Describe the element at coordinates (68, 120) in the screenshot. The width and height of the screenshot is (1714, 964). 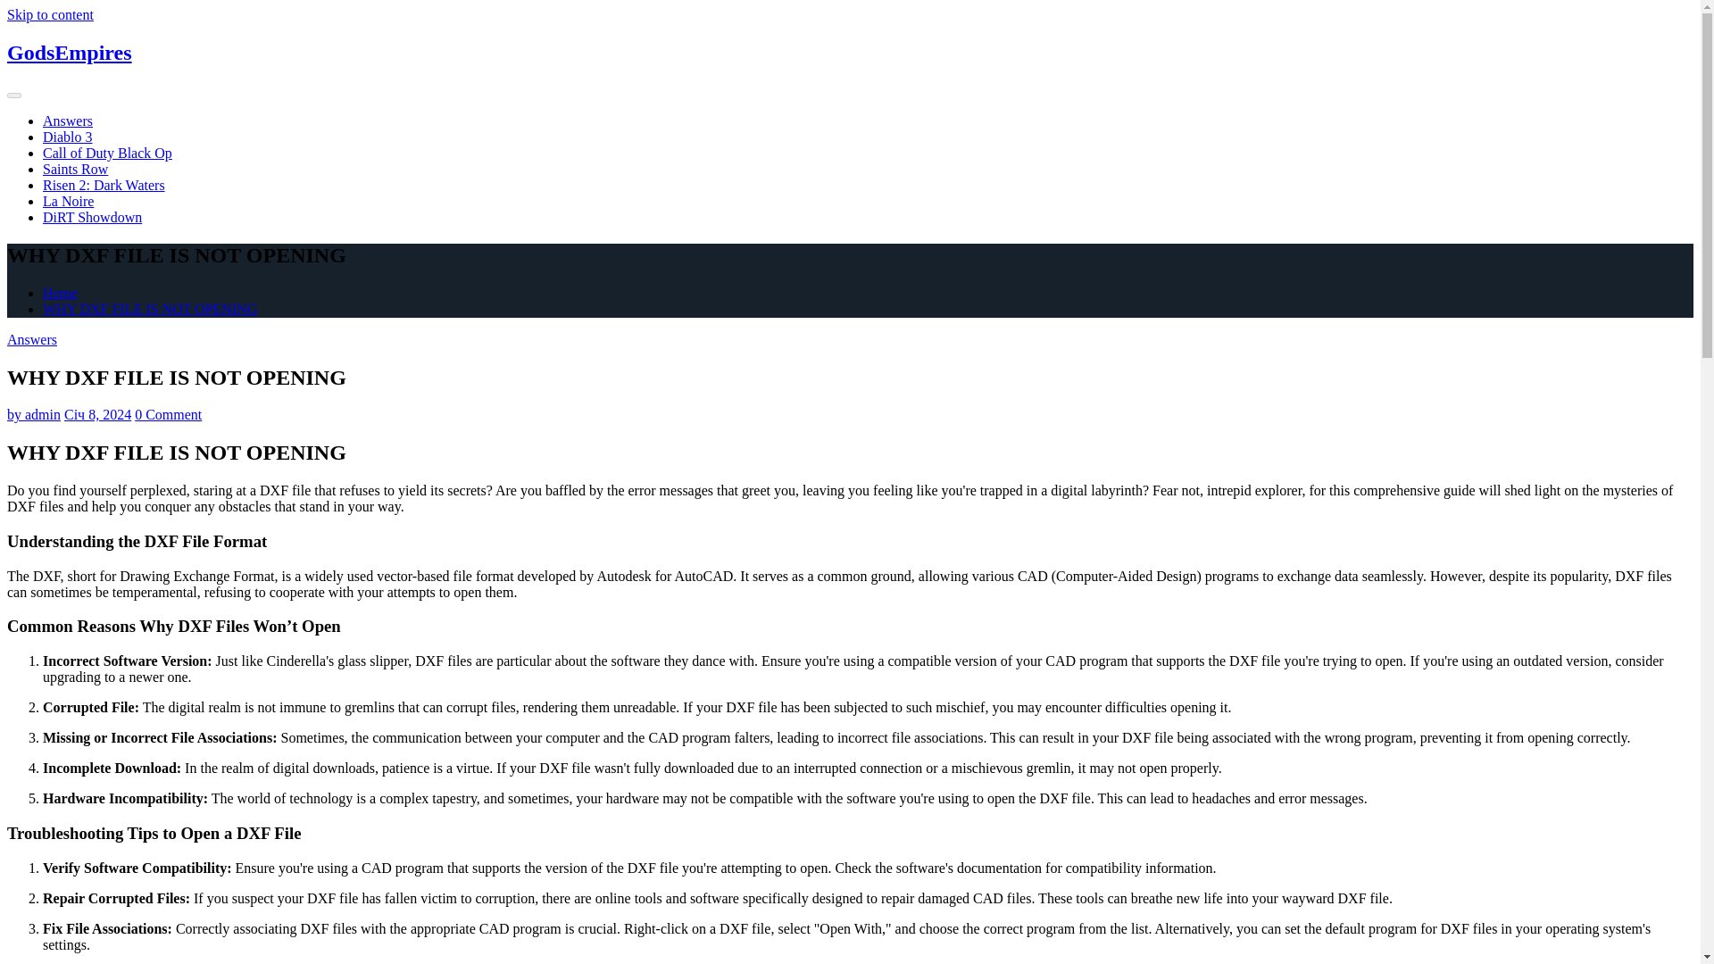
I see `Answers` at that location.